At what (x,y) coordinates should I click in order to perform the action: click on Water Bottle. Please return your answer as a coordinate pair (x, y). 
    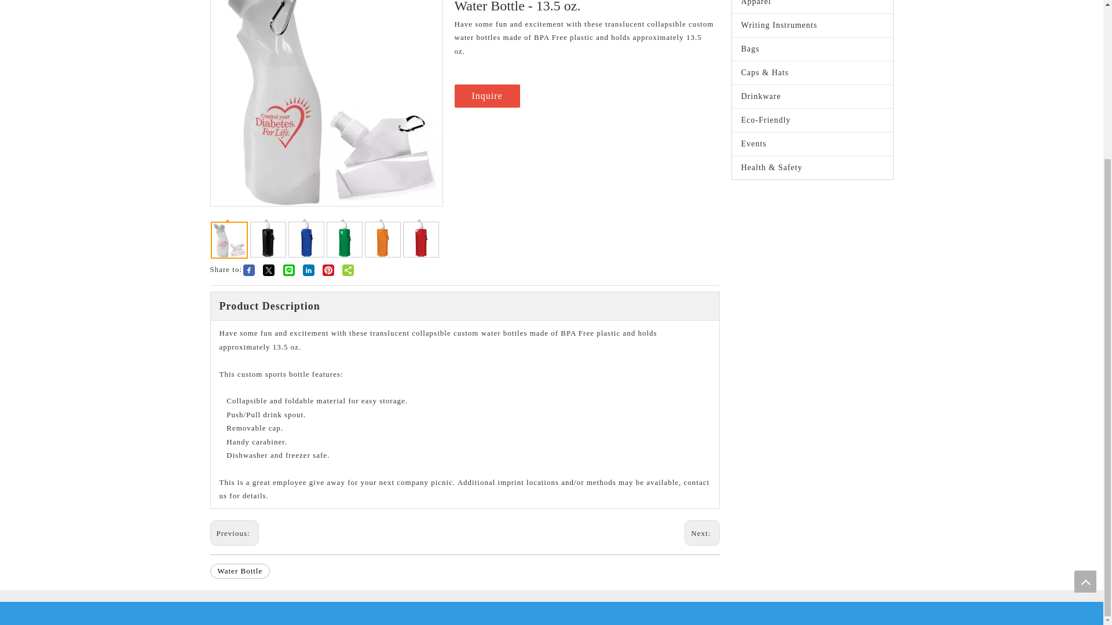
    Looking at the image, I should click on (240, 571).